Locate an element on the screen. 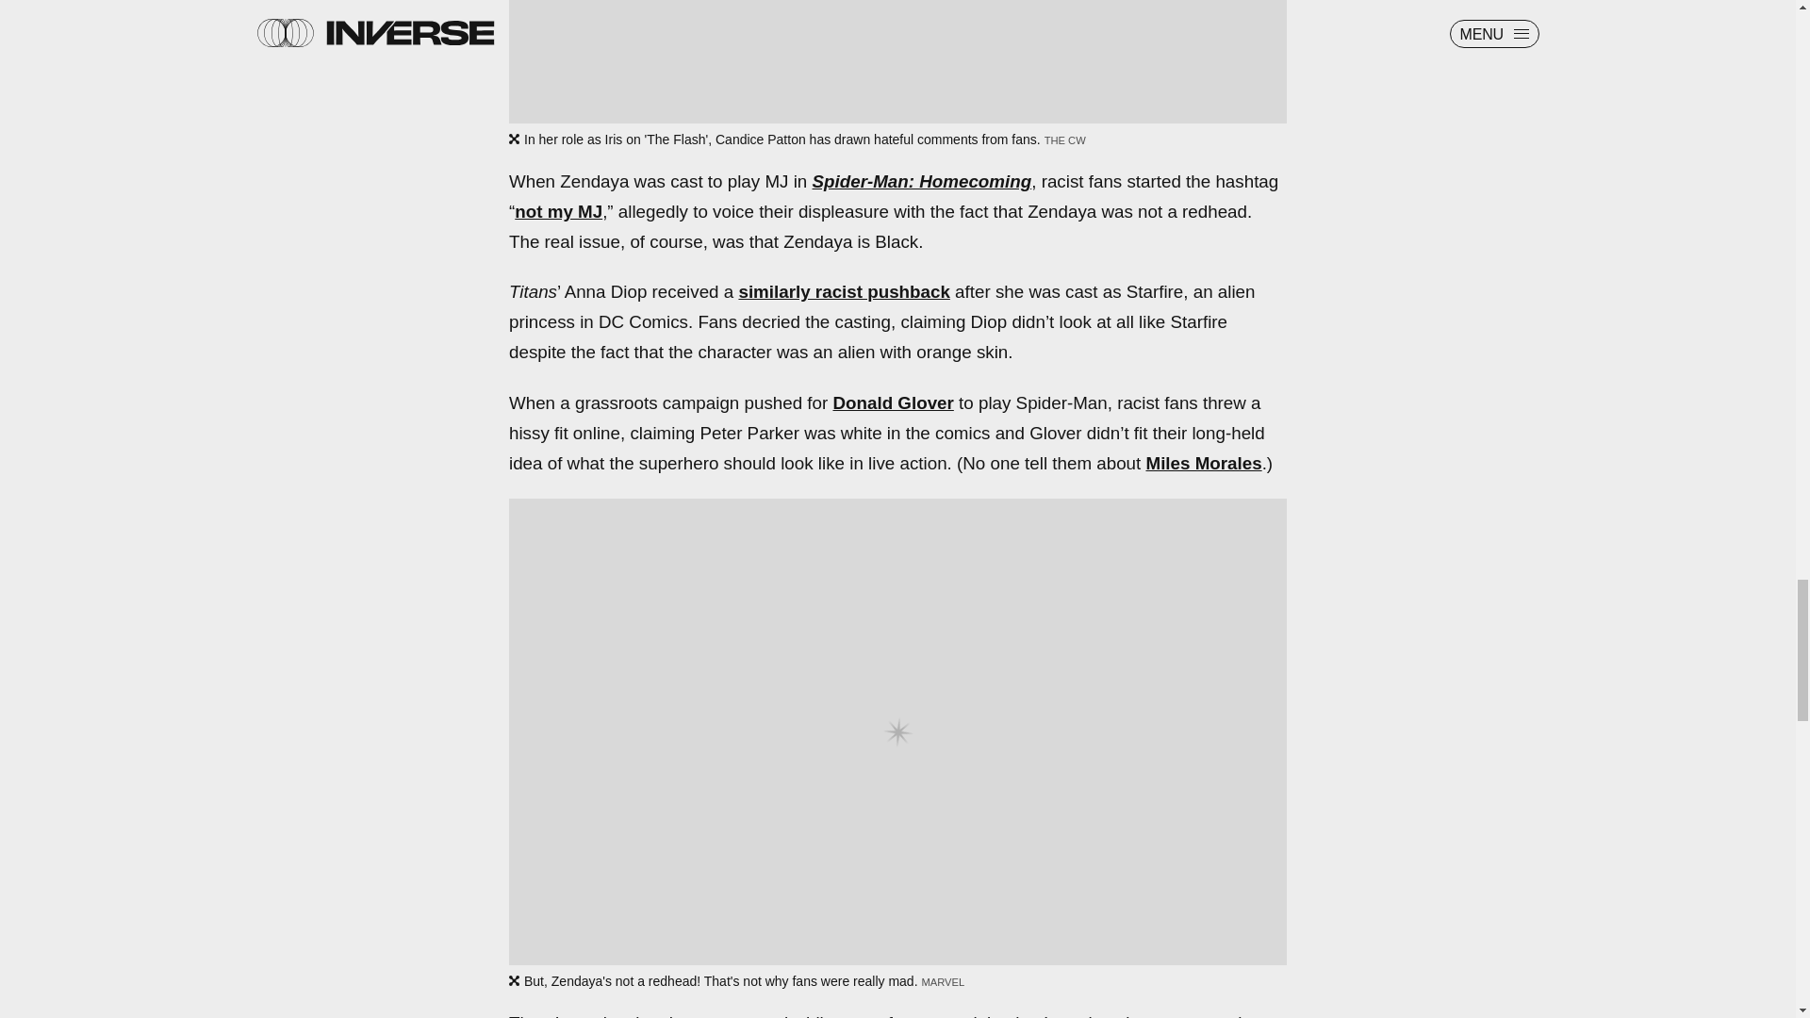 The height and width of the screenshot is (1018, 1810). not my MJ is located at coordinates (558, 211).